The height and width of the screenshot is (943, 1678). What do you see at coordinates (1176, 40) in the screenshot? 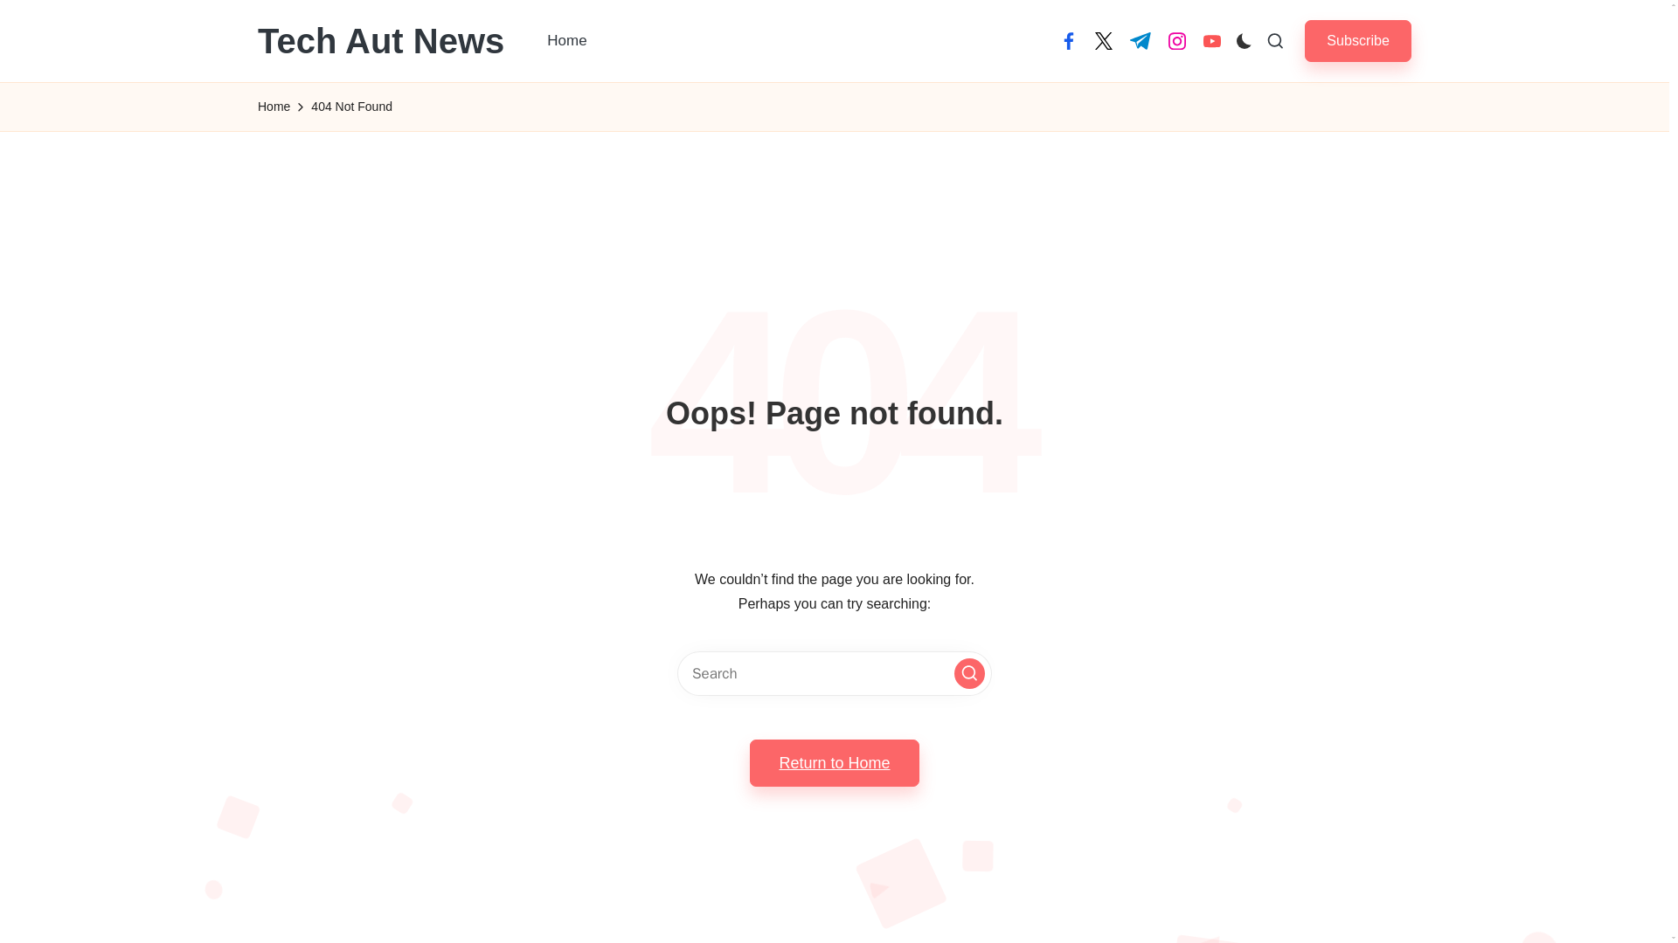
I see `instagram.com` at bounding box center [1176, 40].